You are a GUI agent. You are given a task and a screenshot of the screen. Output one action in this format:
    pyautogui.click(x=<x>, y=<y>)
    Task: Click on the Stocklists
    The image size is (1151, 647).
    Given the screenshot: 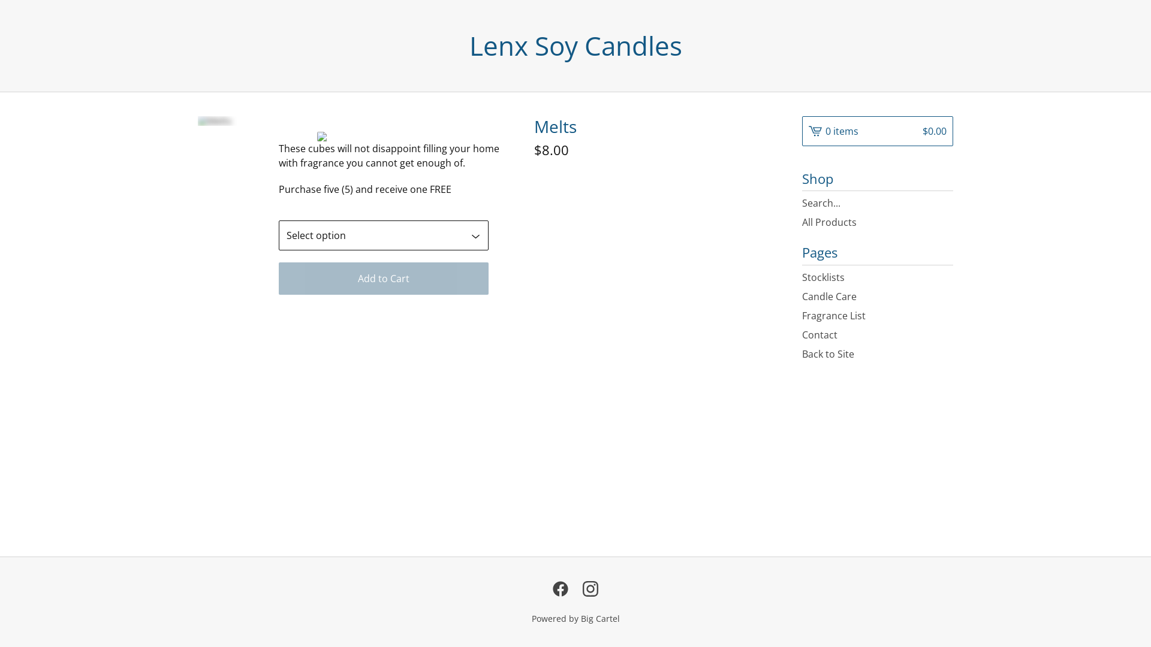 What is the action you would take?
    pyautogui.click(x=878, y=277)
    